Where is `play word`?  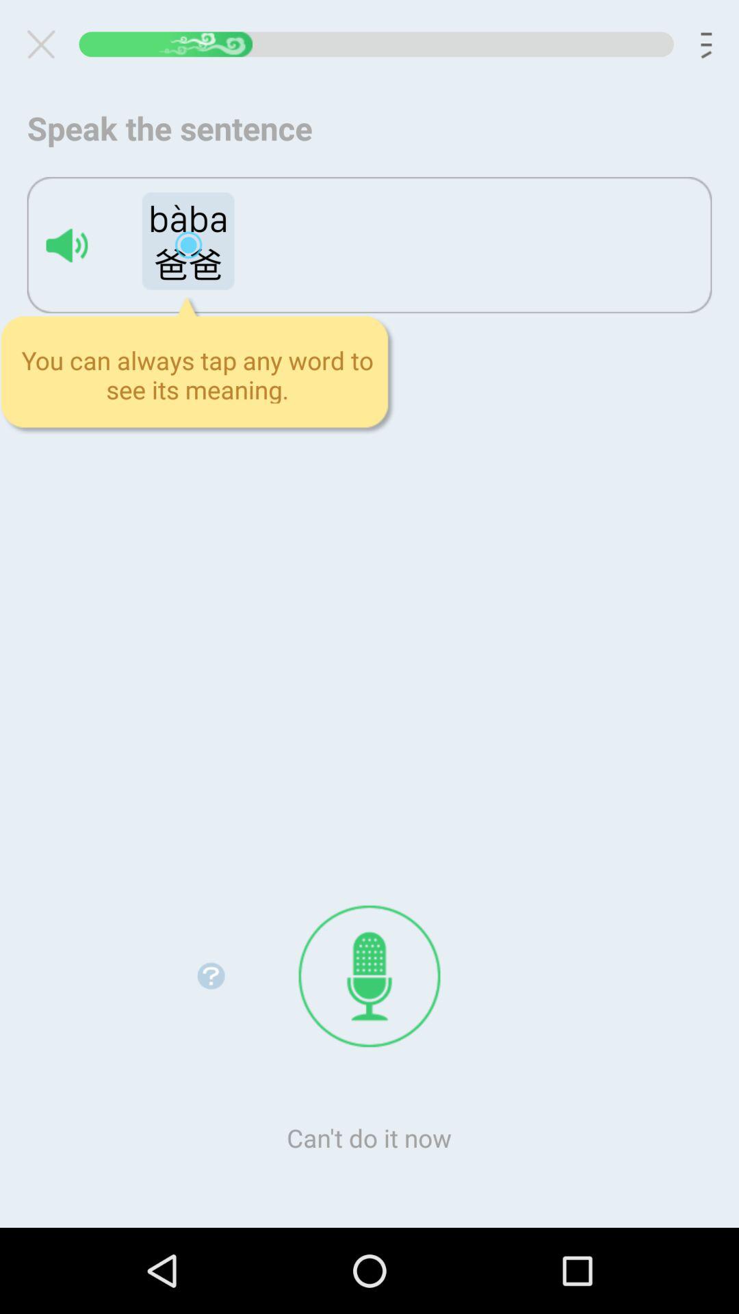
play word is located at coordinates (67, 245).